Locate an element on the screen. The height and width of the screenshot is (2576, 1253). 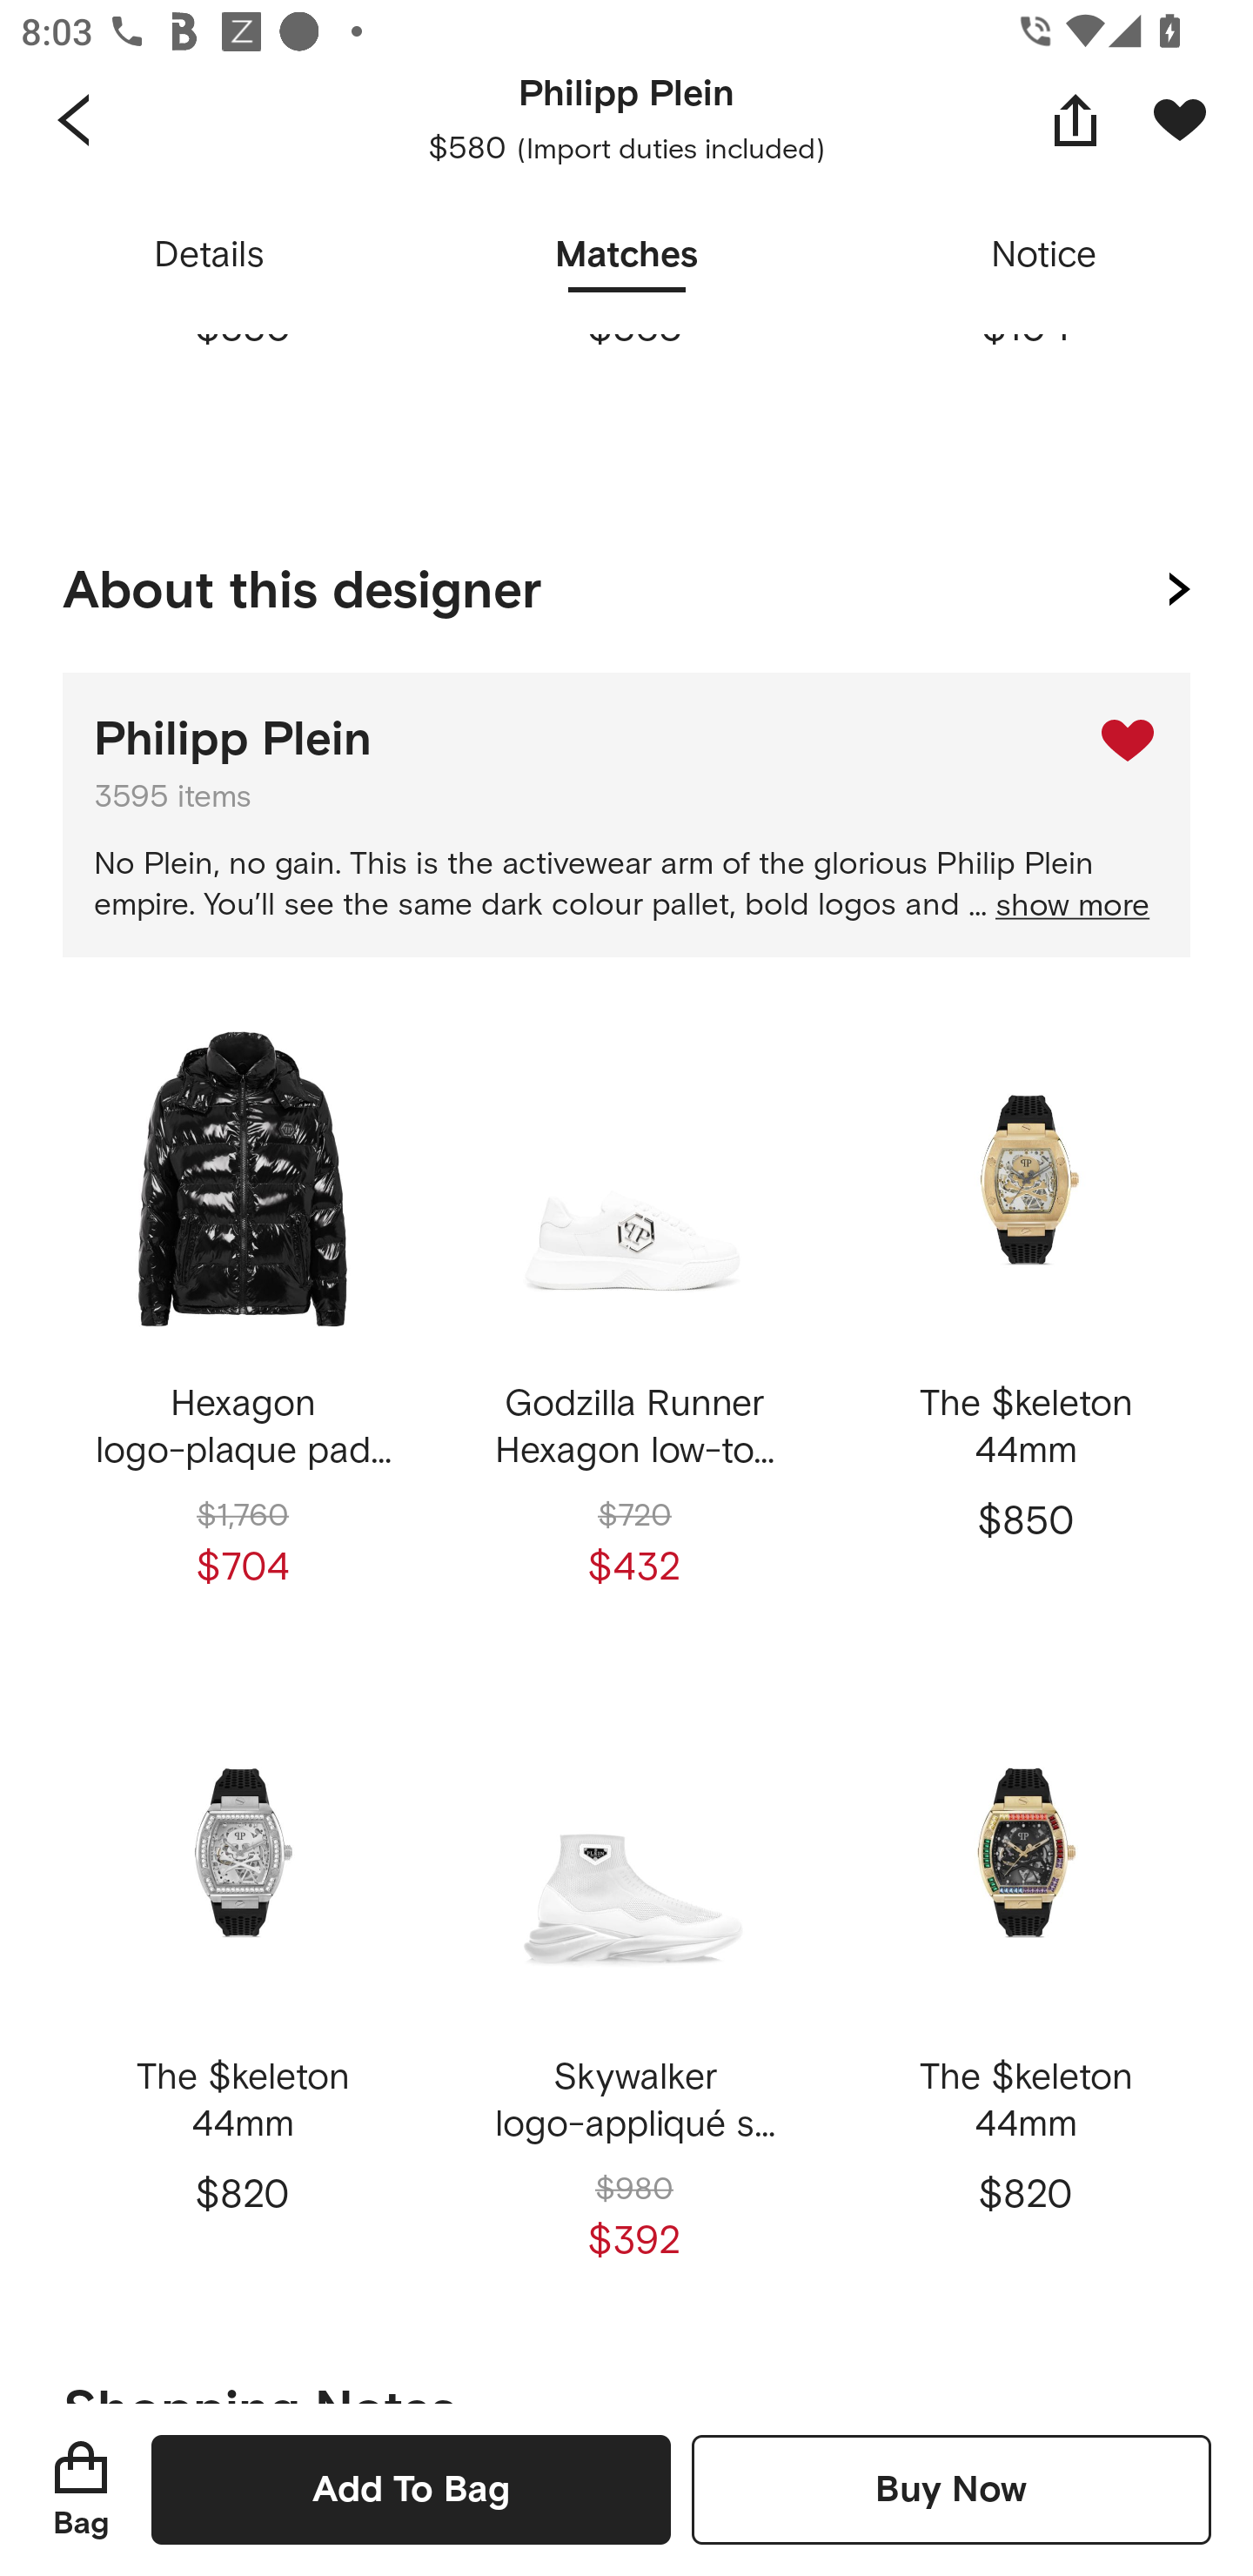
Hexagon logo-plaque padded jacket $1,760 $704 is located at coordinates (243, 1319).